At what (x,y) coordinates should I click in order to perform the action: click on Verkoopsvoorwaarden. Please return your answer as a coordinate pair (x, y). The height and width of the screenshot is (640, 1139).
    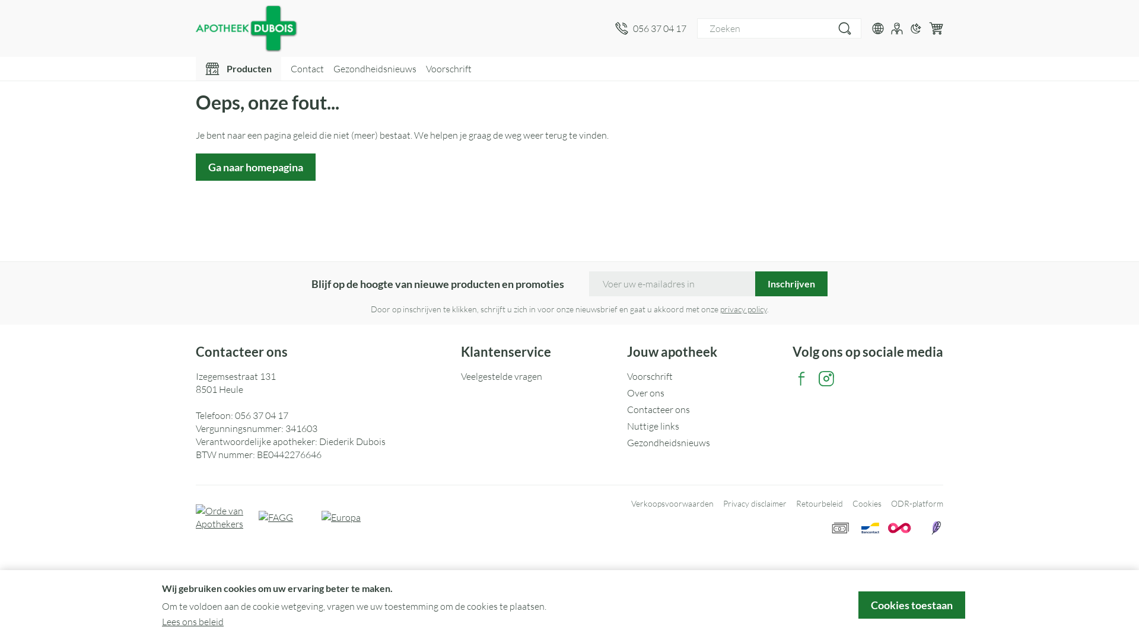
    Looking at the image, I should click on (673, 504).